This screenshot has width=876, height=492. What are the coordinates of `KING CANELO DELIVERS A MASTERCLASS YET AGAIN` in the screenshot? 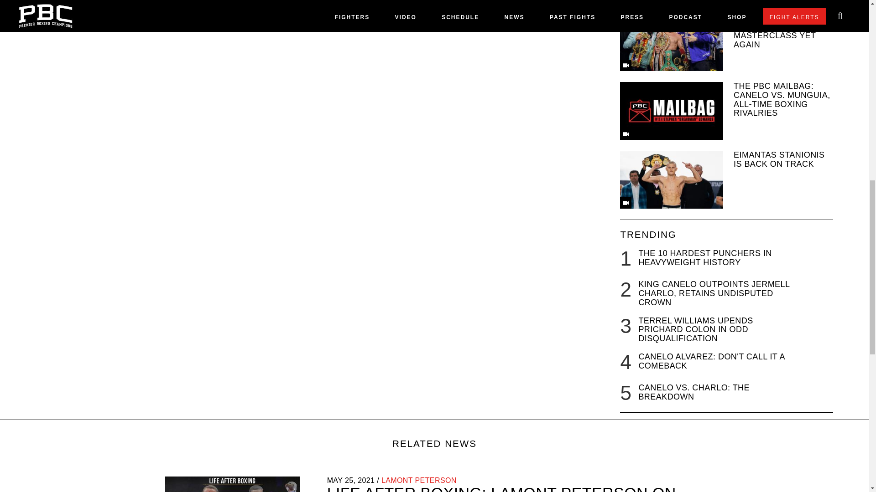 It's located at (726, 42).